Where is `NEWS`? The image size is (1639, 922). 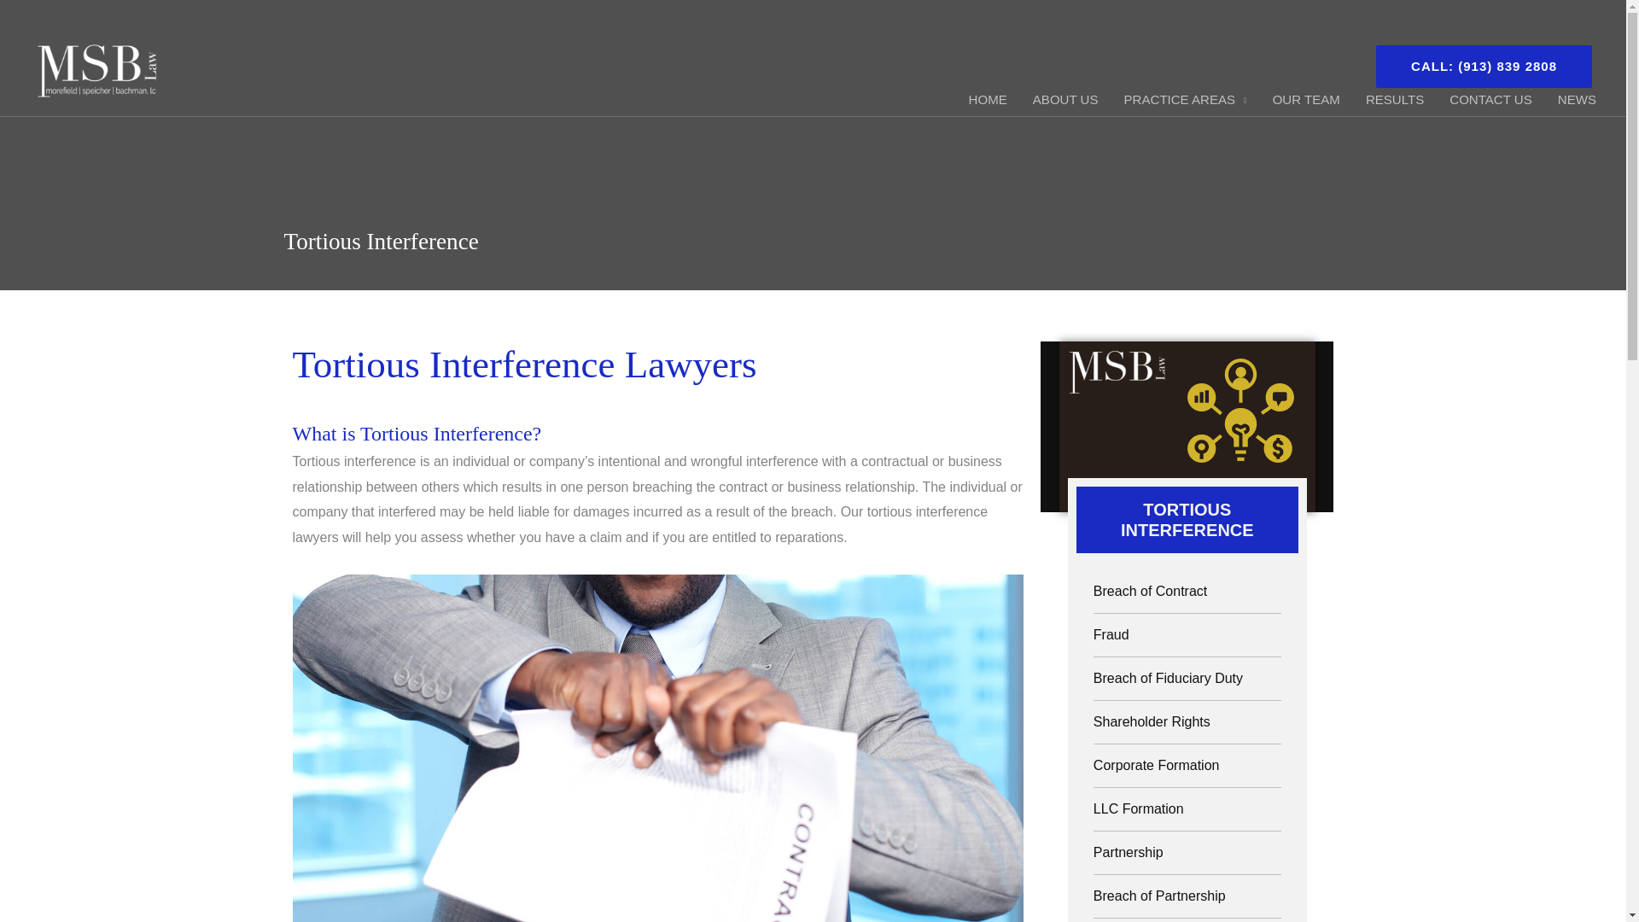
NEWS is located at coordinates (1578, 101).